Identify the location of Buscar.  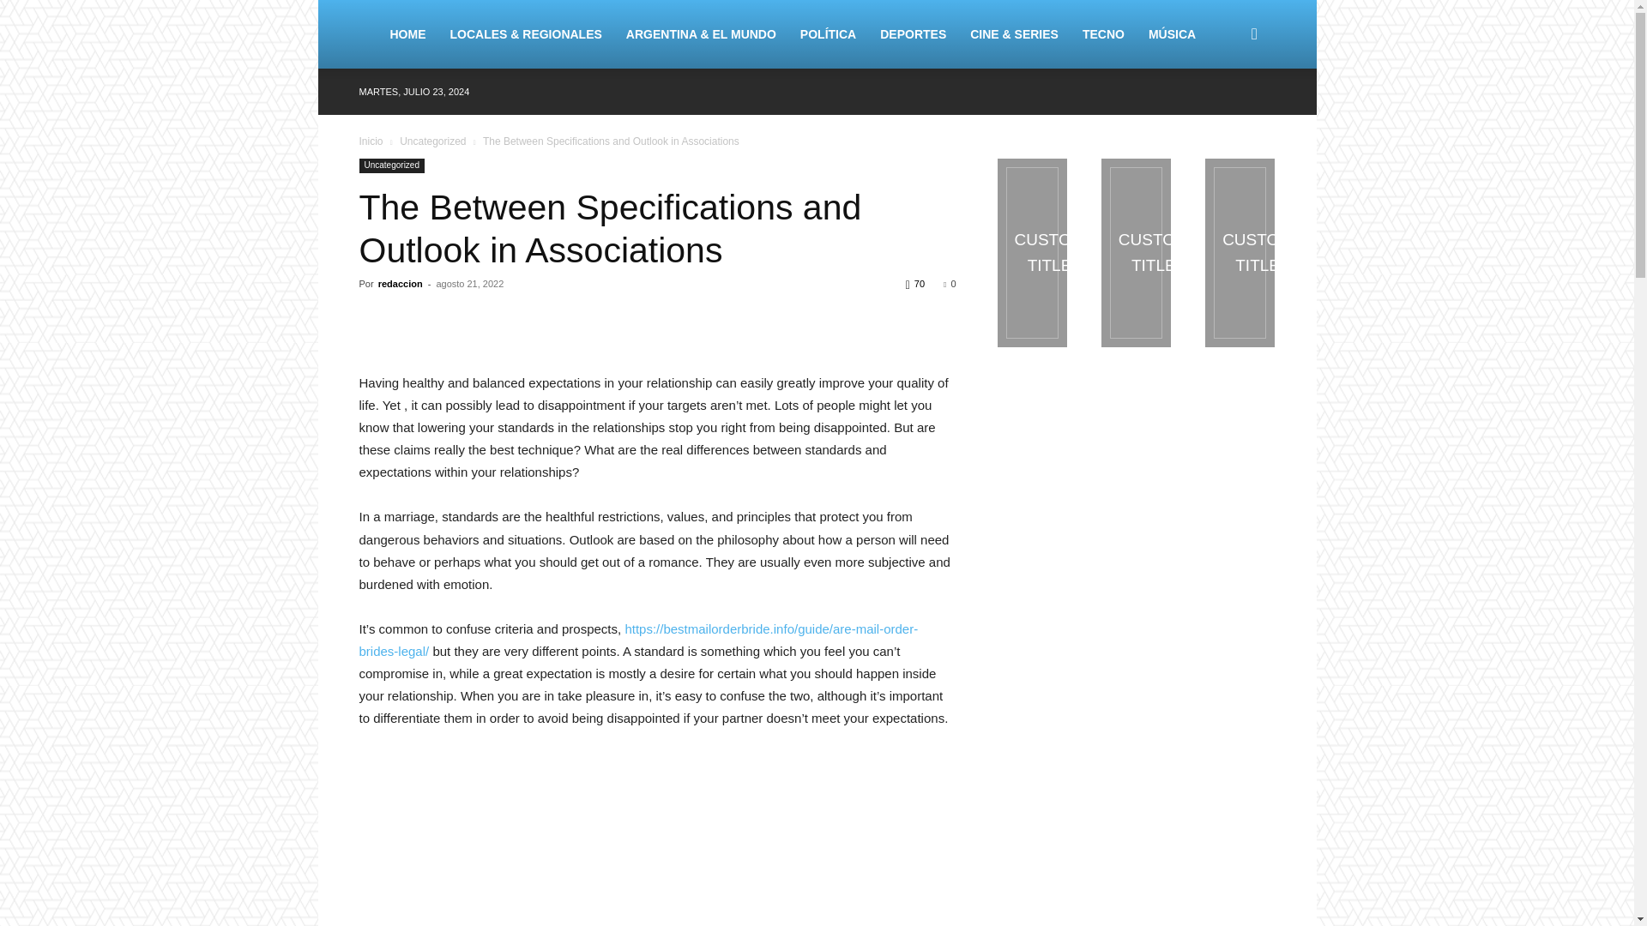
(1227, 117).